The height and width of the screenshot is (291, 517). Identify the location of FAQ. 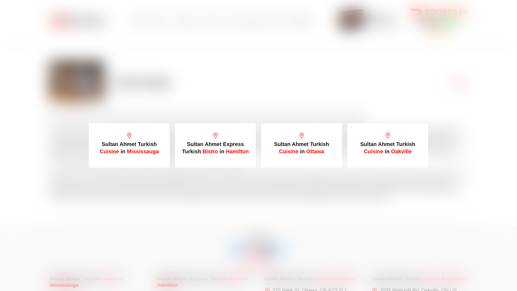
(233, 21).